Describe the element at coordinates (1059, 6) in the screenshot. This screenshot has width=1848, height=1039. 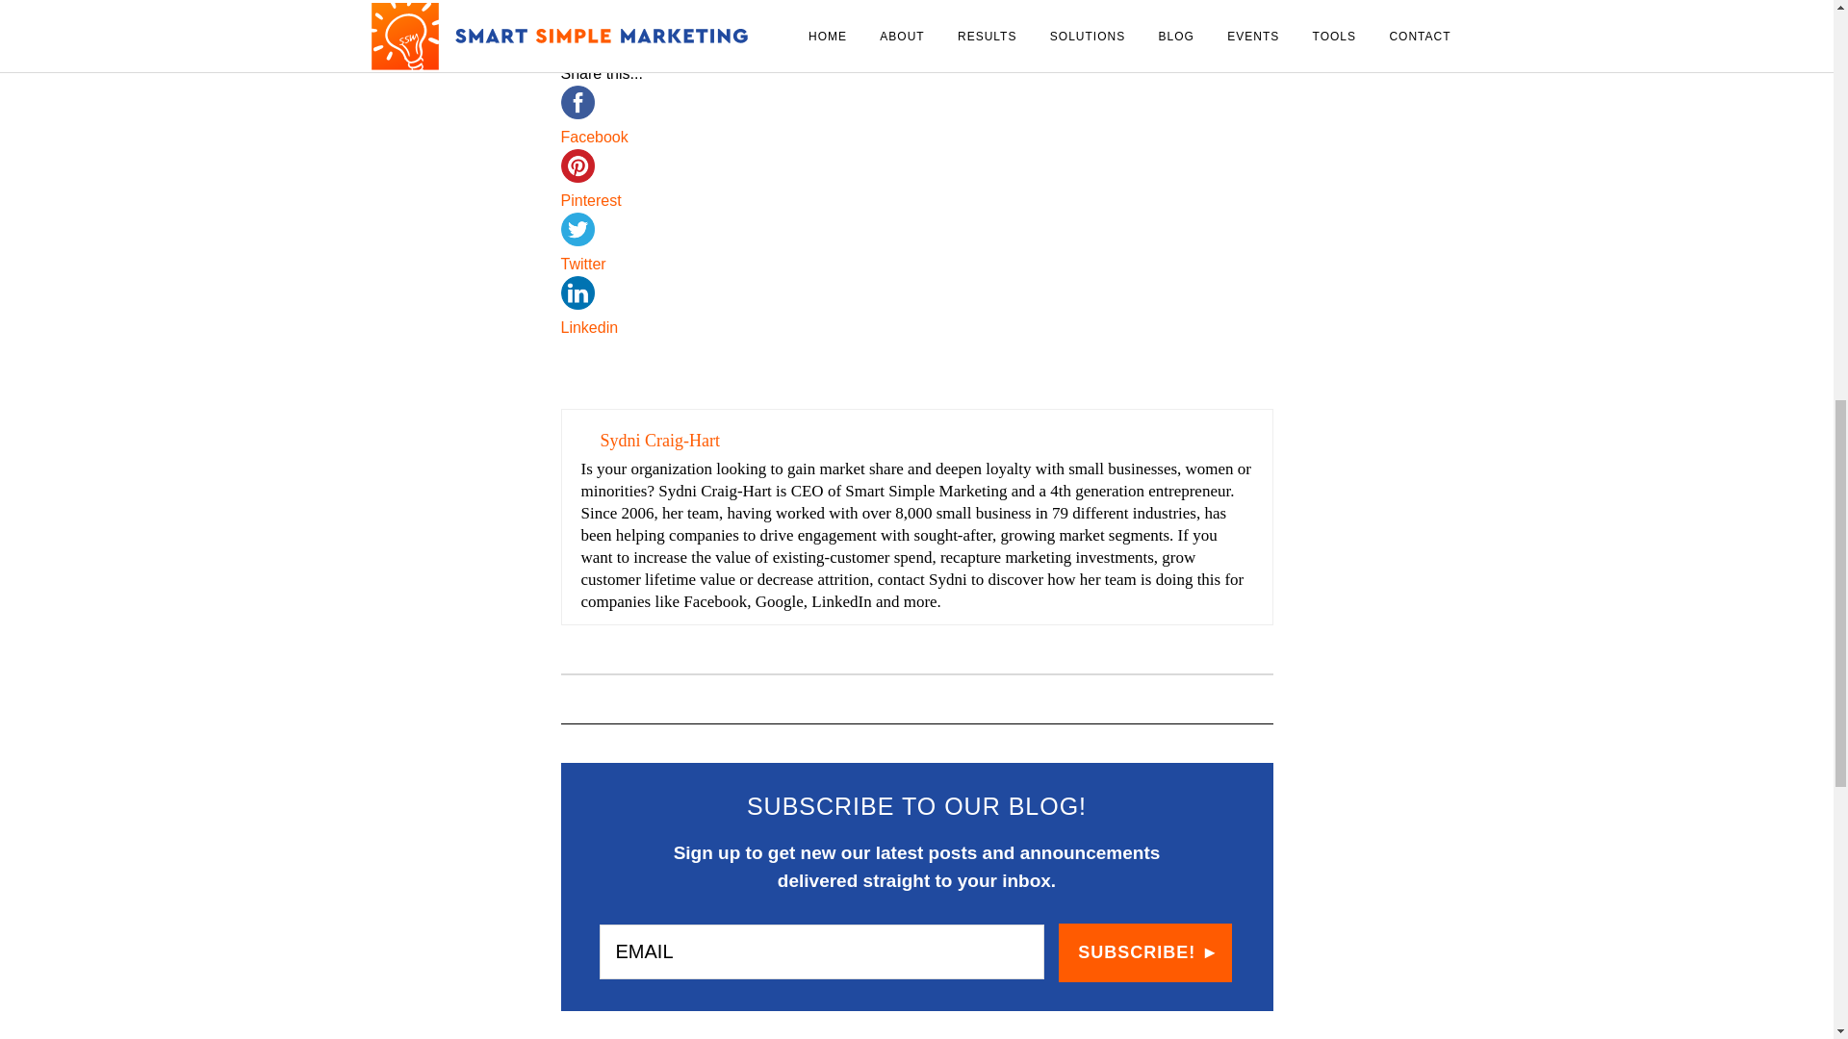
I see `Smart Simple Marketing` at that location.